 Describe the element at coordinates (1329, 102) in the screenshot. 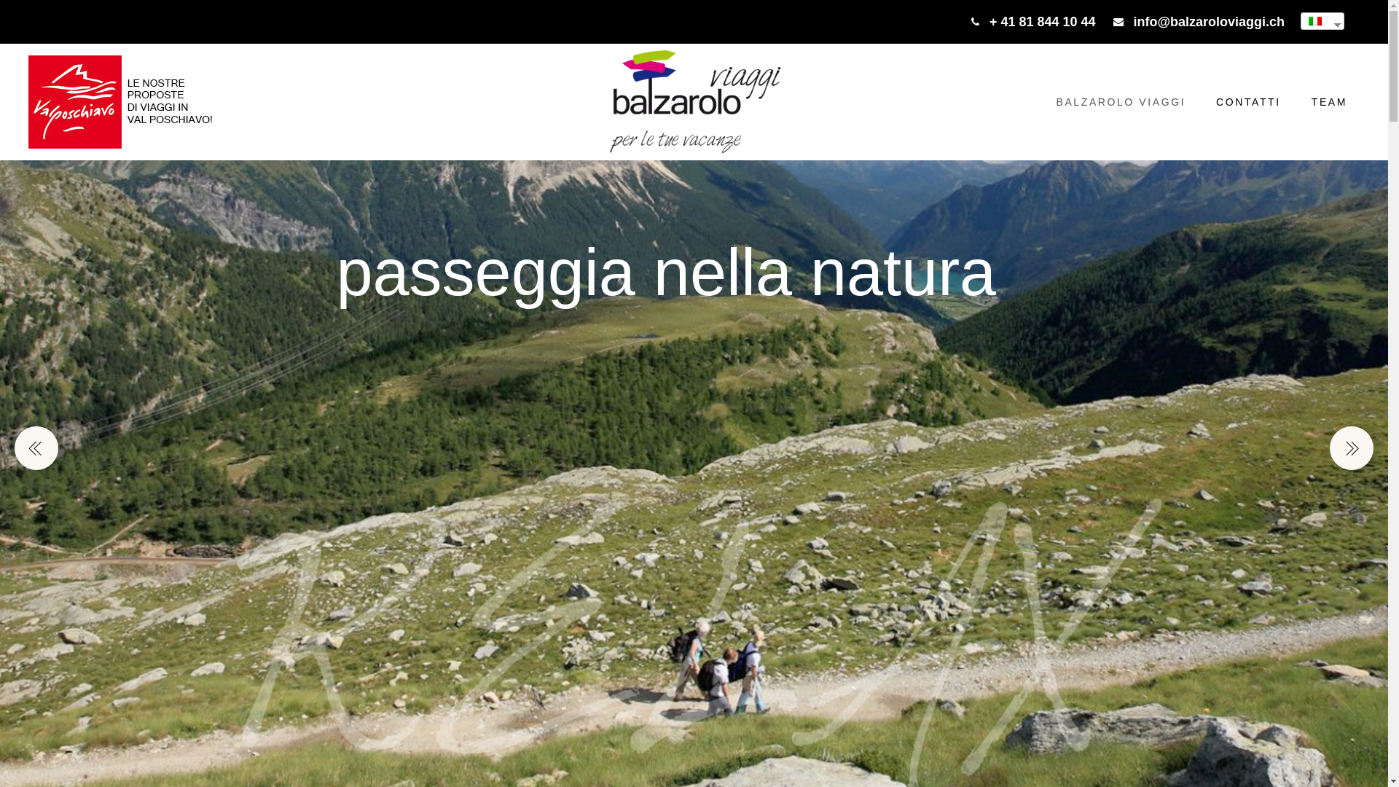

I see `TEAM` at that location.